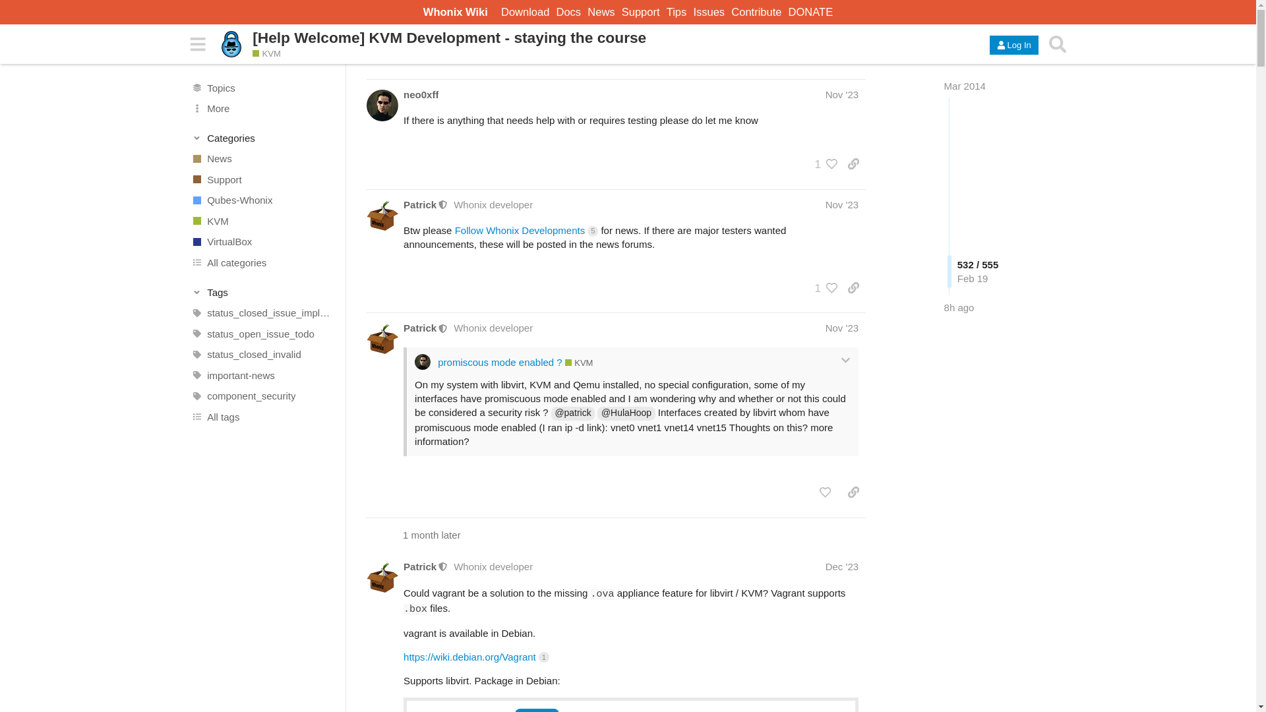 Image resolution: width=1266 pixels, height=712 pixels. I want to click on Whonix Wiki, so click(456, 12).